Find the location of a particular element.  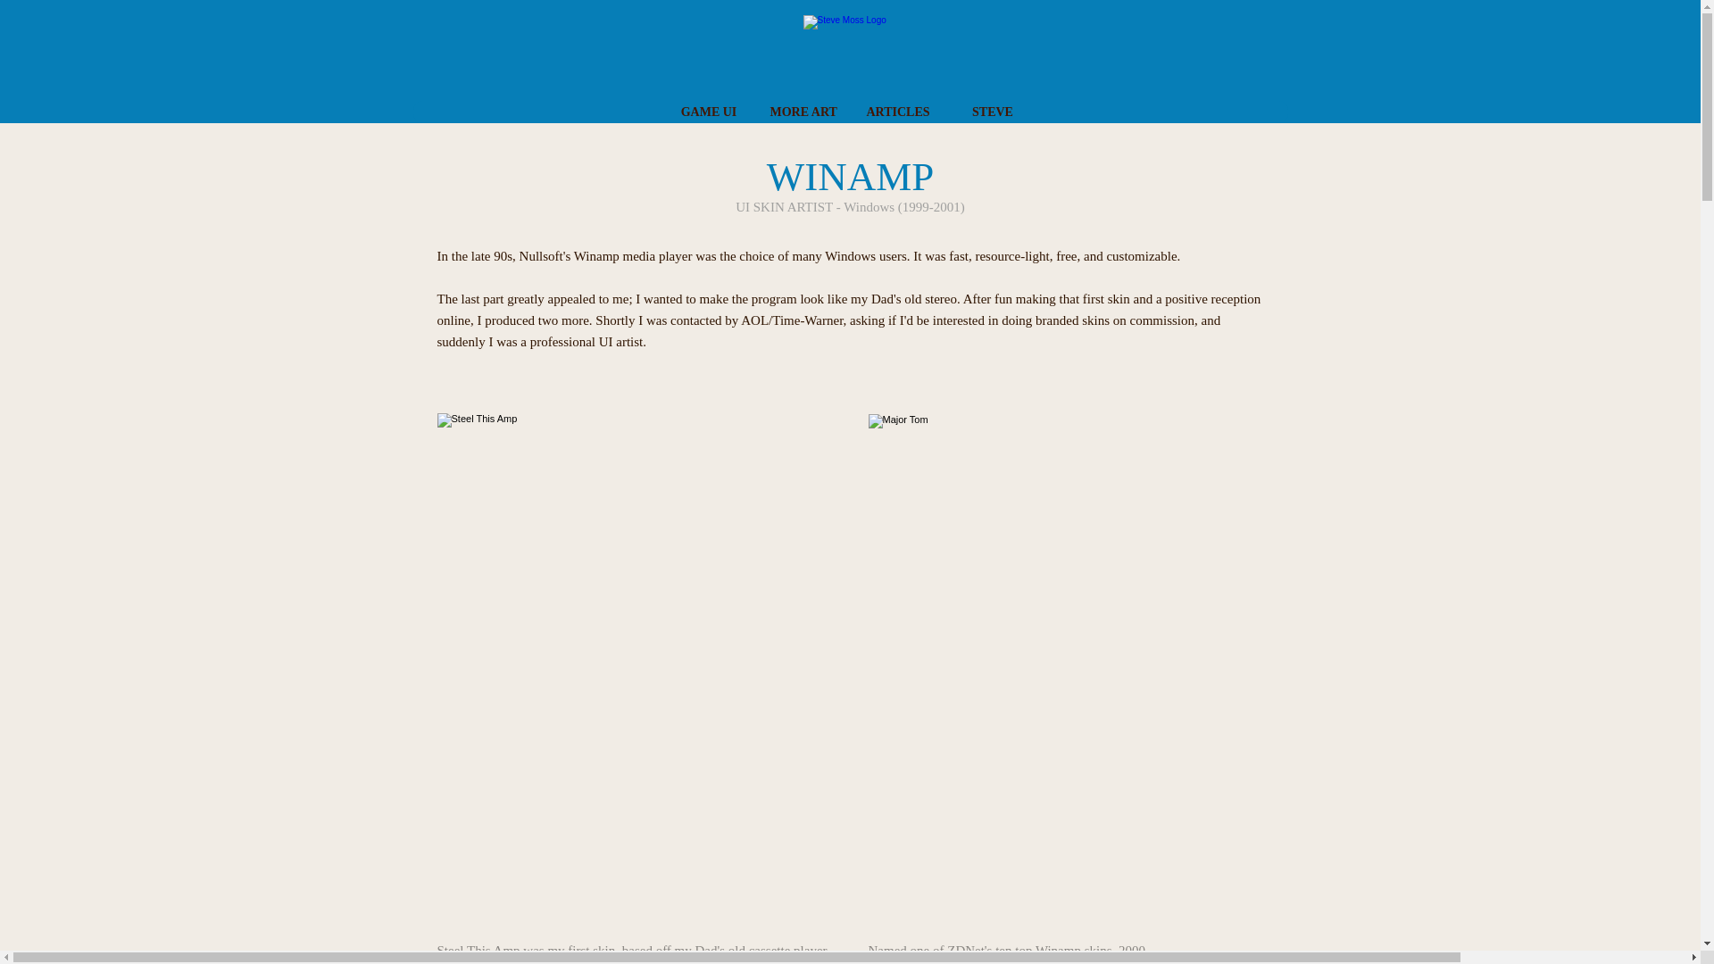

ARTICLES is located at coordinates (896, 112).